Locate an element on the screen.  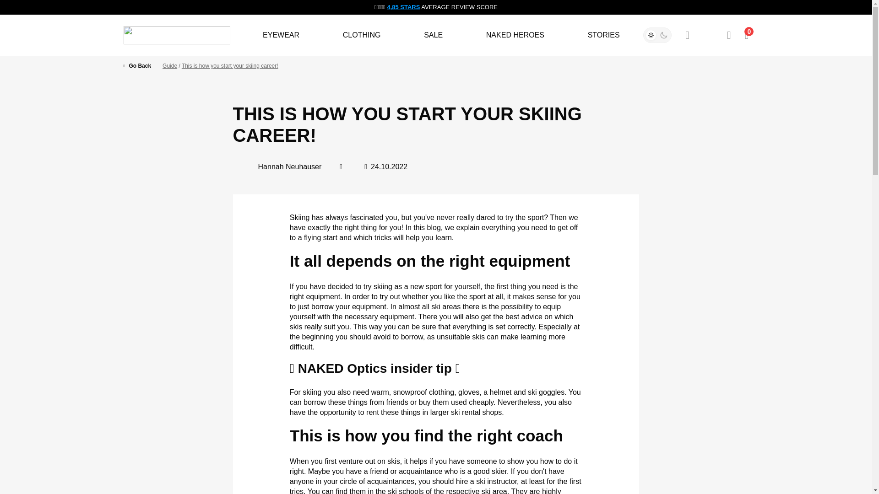
English is located at coordinates (708, 35).